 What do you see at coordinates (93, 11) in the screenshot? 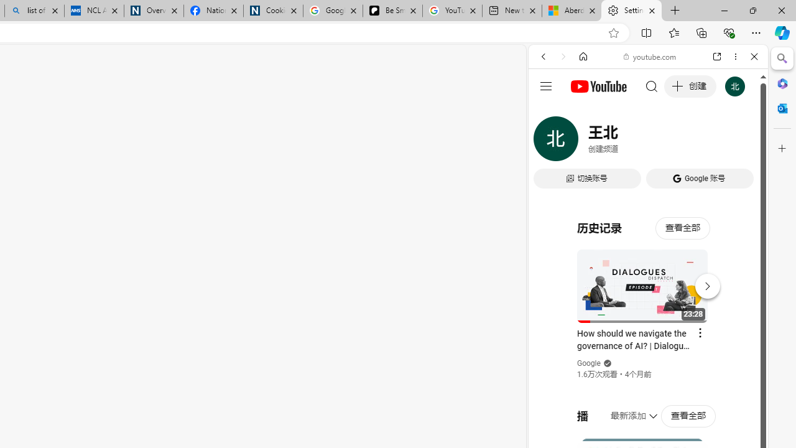
I see `NCL Adult Asthma Inhaler Choice Guideline` at bounding box center [93, 11].